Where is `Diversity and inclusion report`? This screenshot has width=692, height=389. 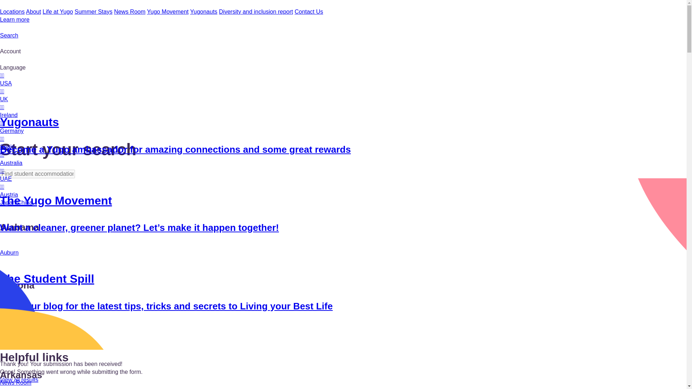
Diversity and inclusion report is located at coordinates (256, 12).